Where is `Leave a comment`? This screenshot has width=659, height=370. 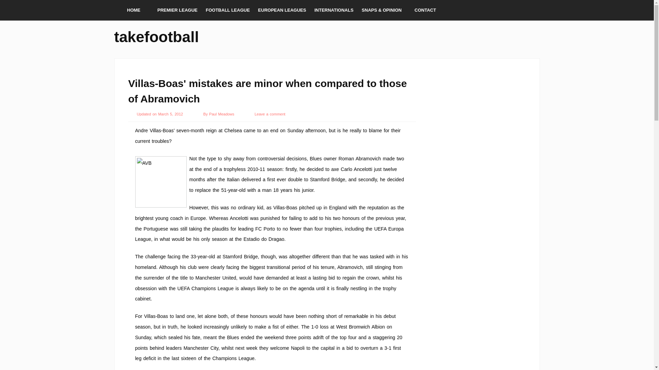
Leave a comment is located at coordinates (270, 114).